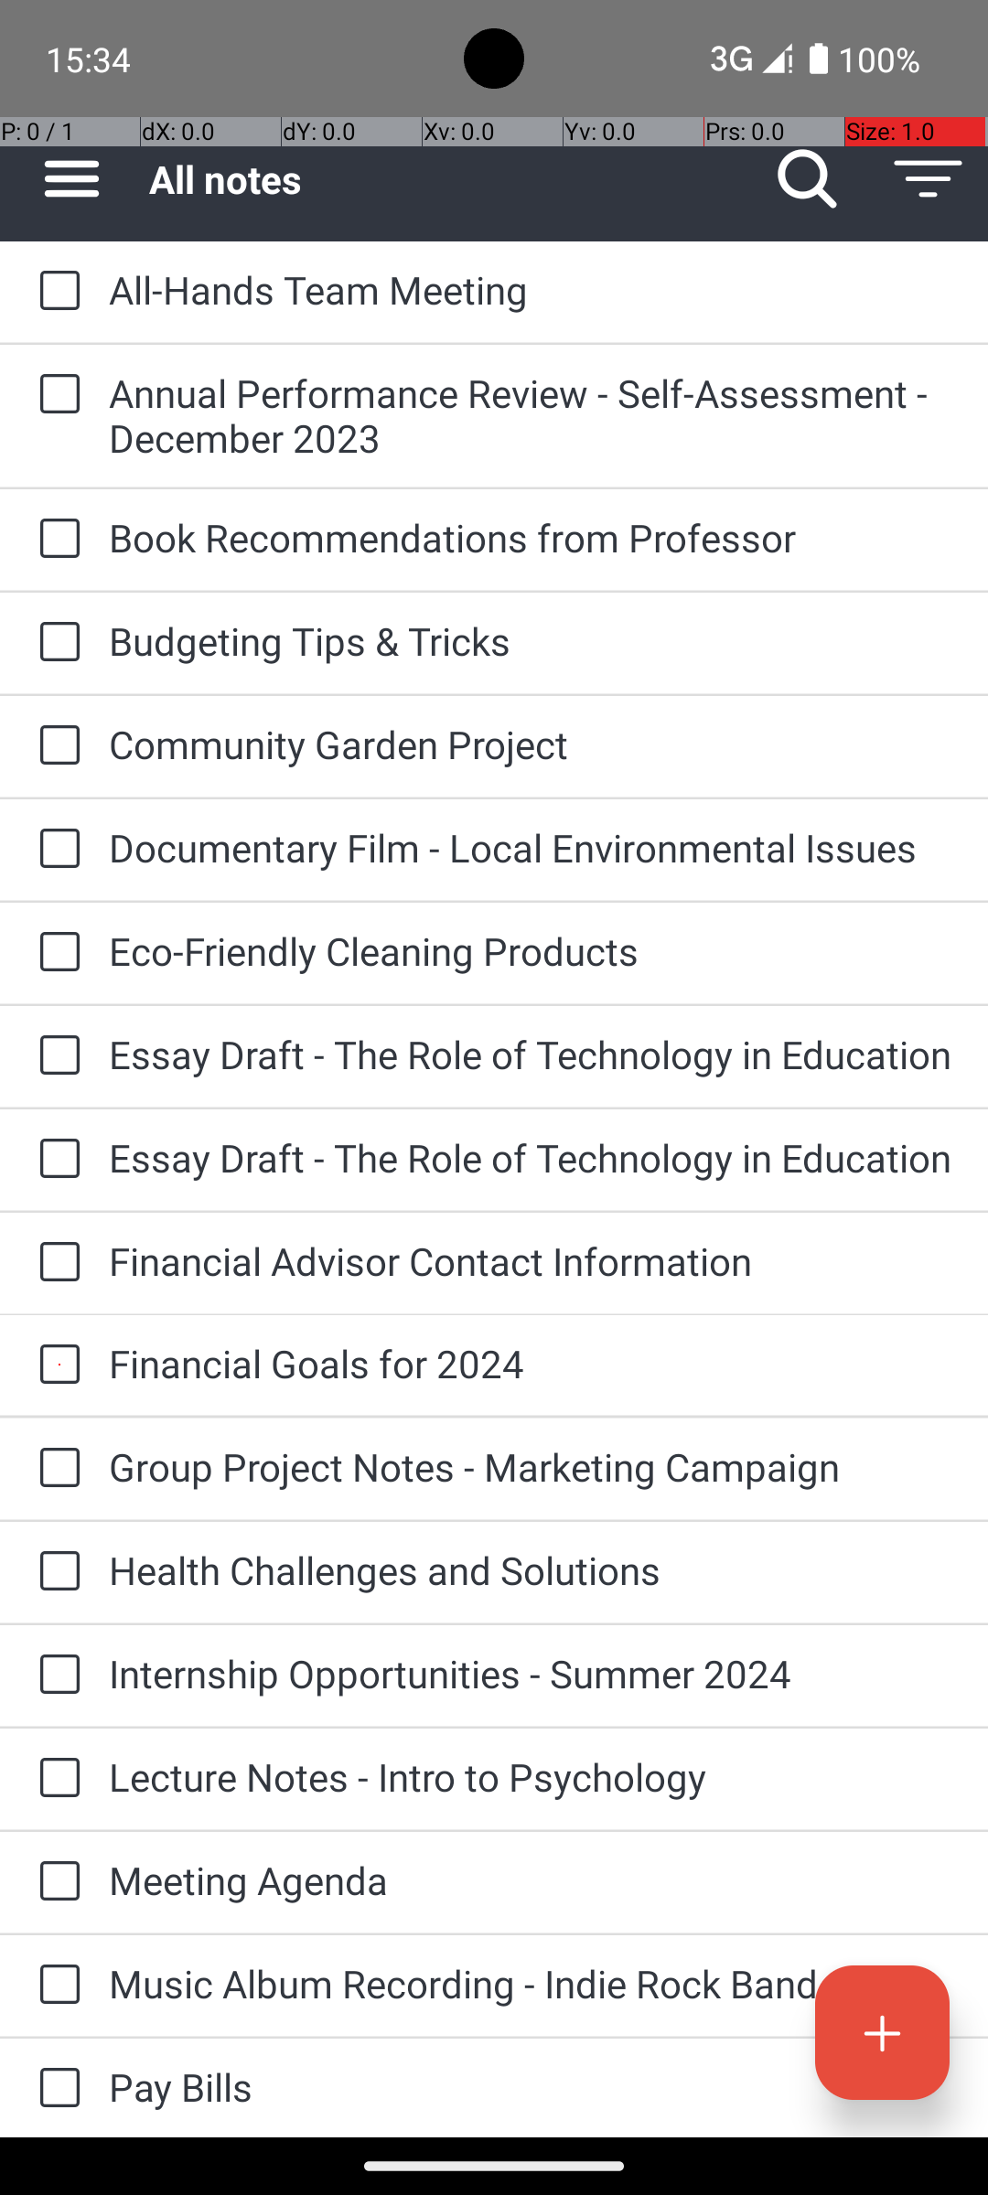 This screenshot has width=988, height=2195. I want to click on Add new, collapsed, so click(882, 2032).